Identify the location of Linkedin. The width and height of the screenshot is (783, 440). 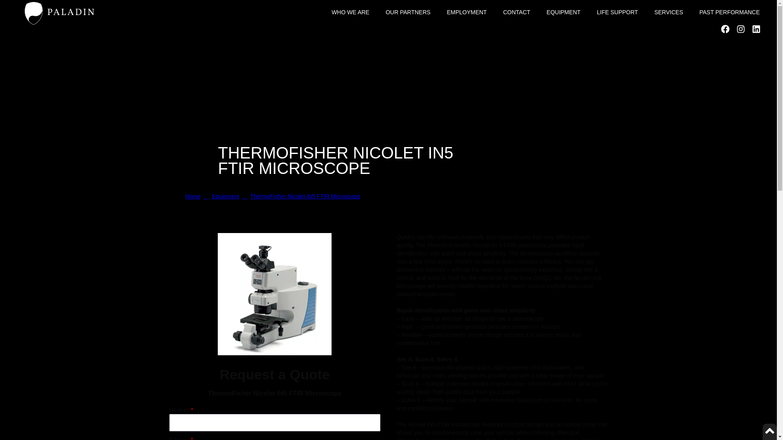
(756, 29).